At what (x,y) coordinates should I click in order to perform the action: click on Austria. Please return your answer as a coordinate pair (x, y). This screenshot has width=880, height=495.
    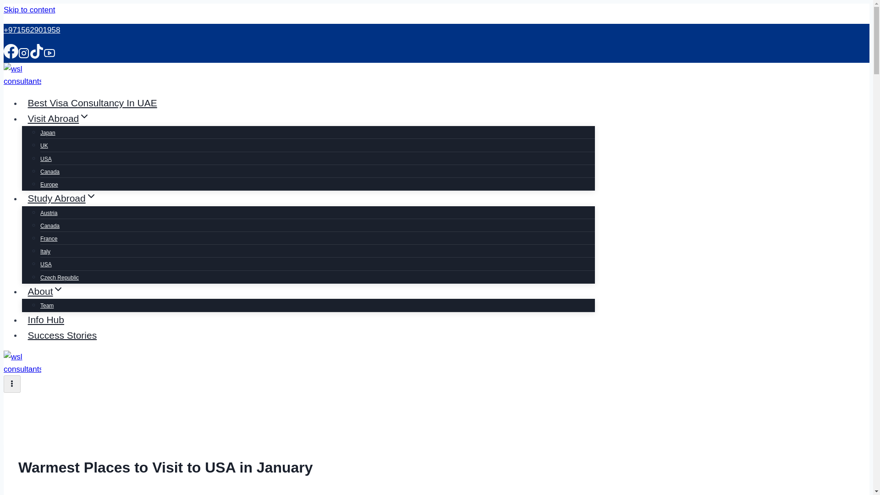
    Looking at the image, I should click on (49, 213).